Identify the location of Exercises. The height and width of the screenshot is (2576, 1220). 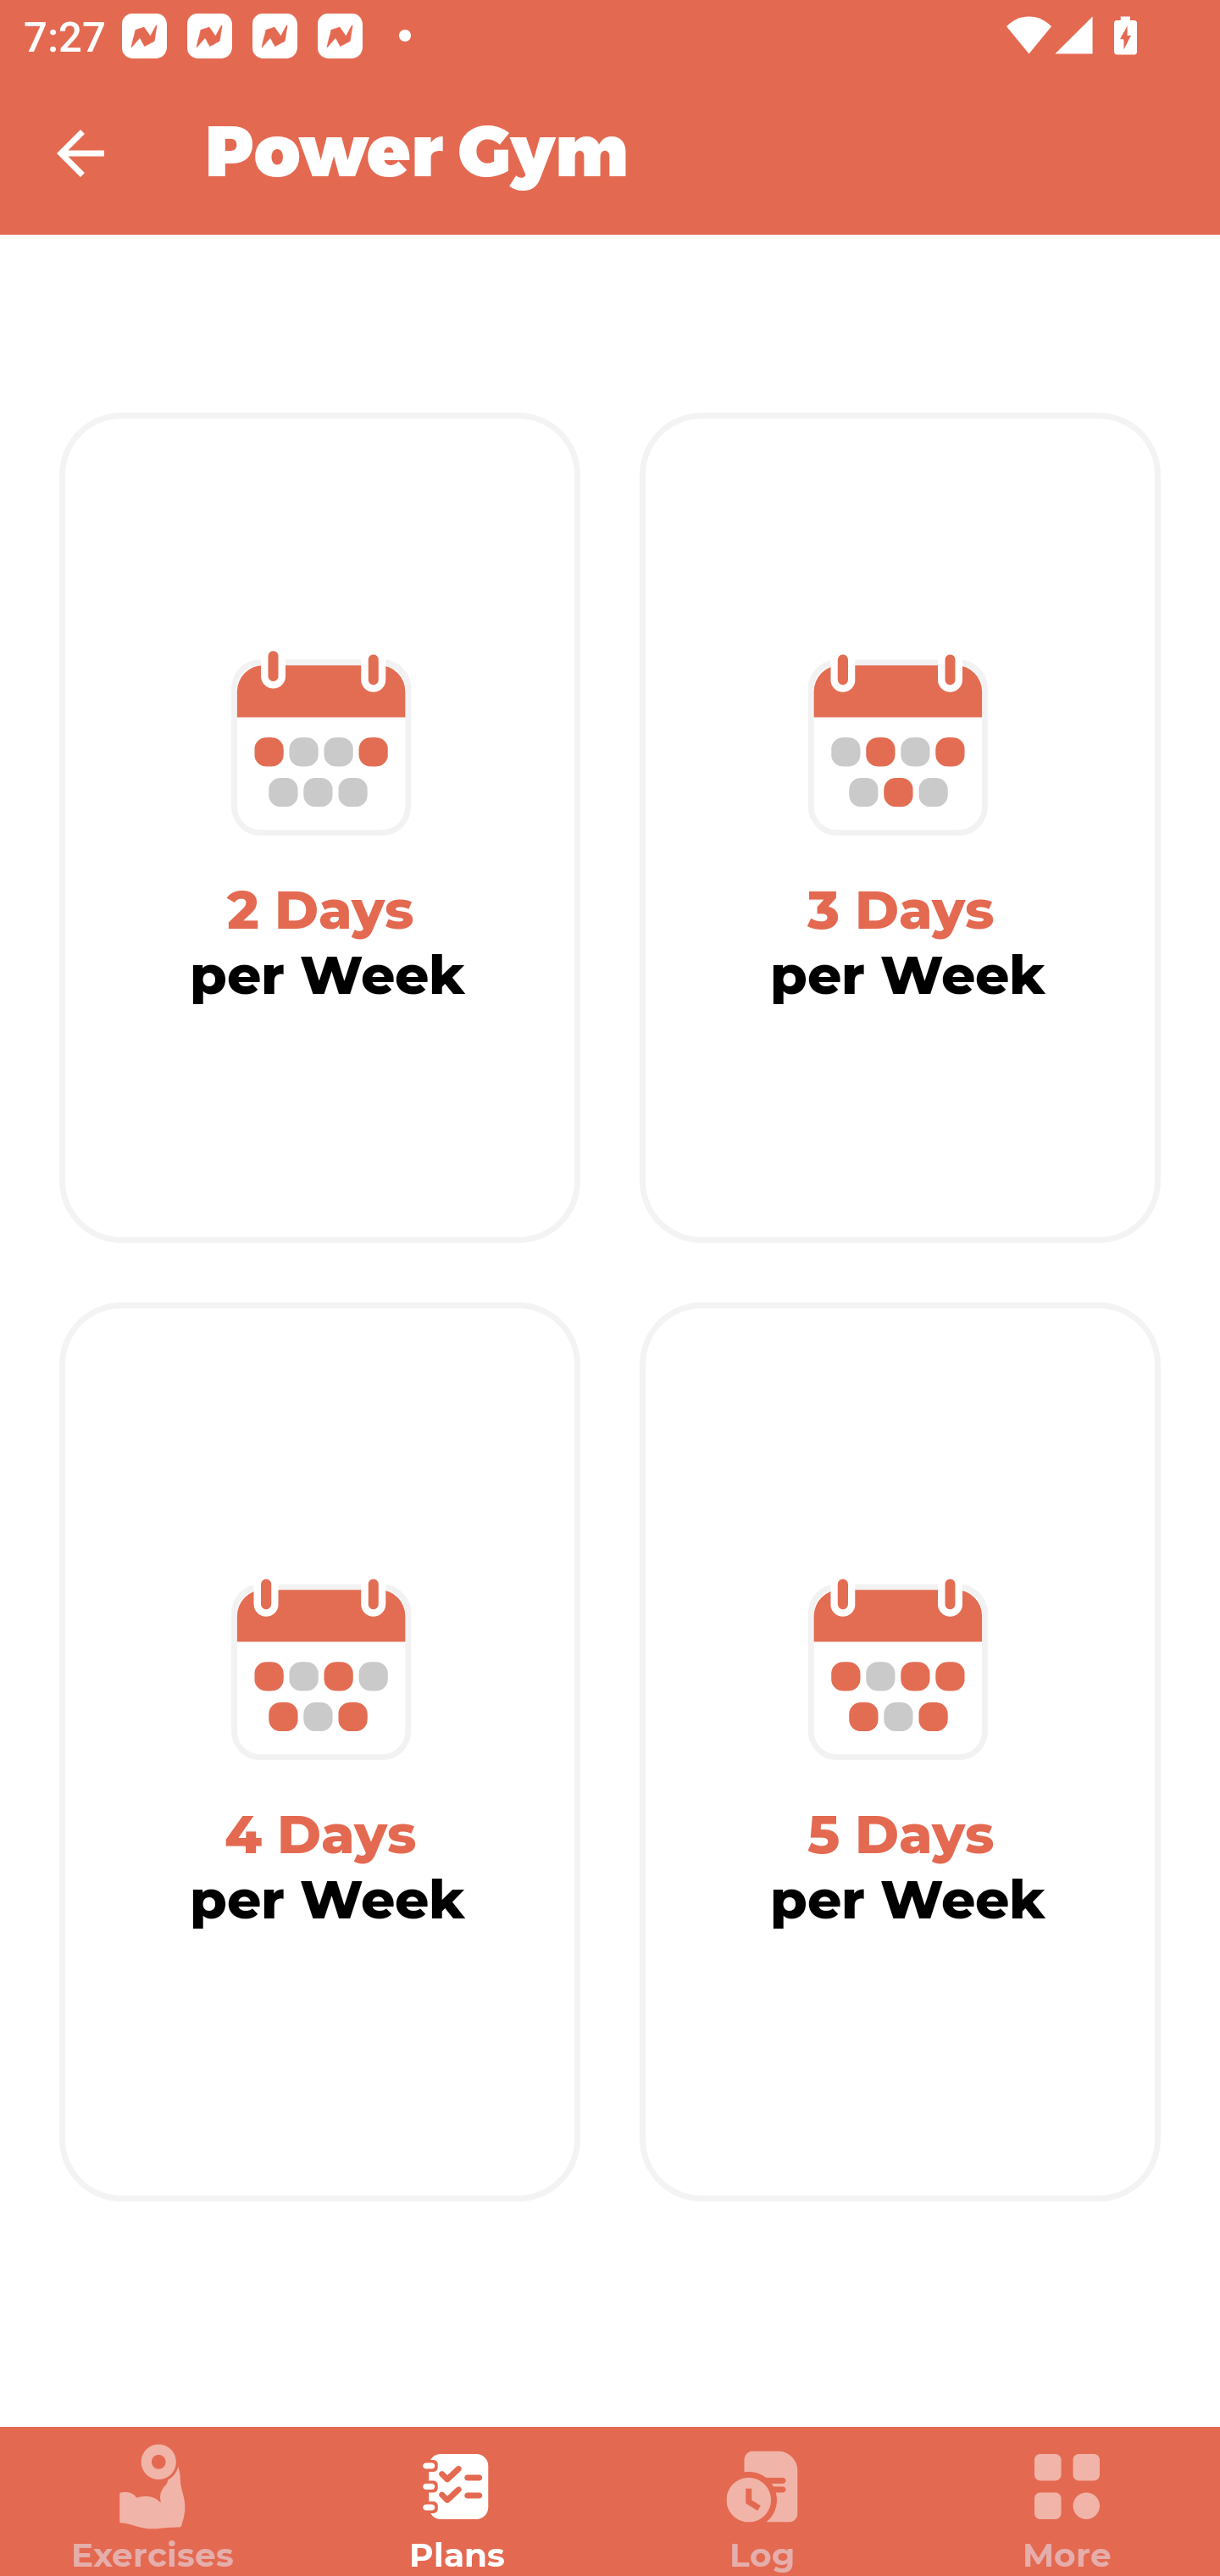
(152, 2508).